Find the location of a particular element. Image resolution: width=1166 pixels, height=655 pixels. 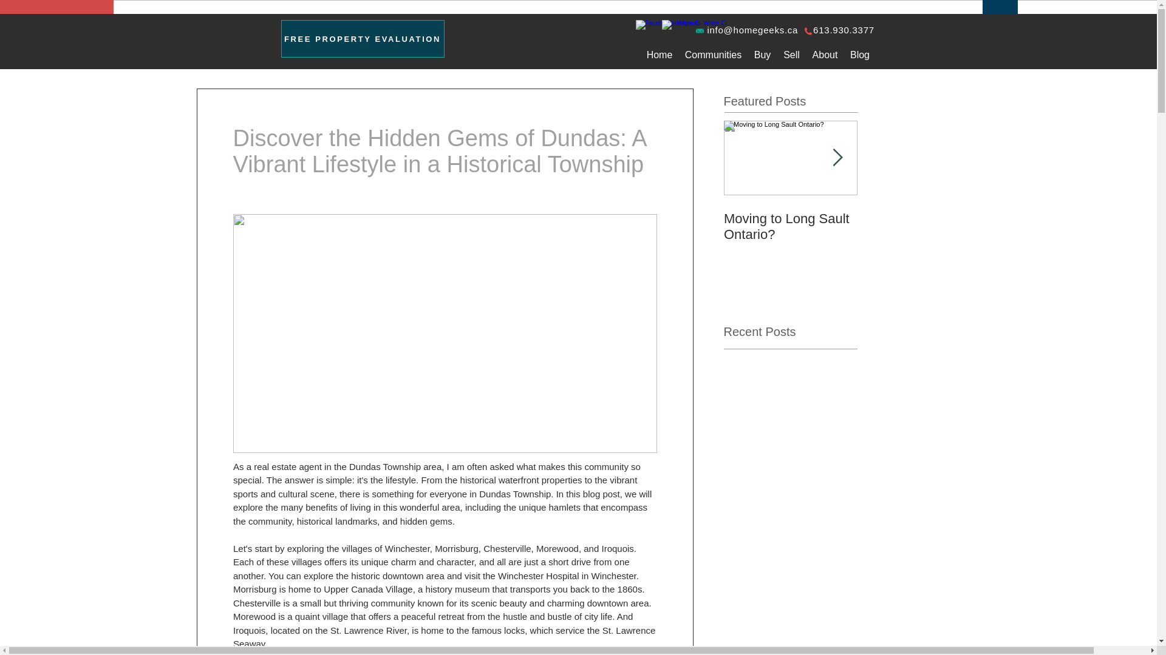

Blog is located at coordinates (860, 55).